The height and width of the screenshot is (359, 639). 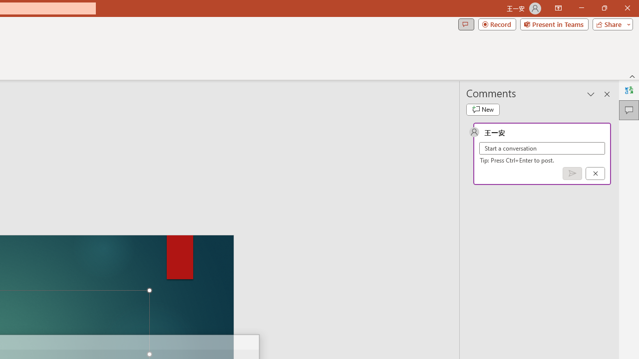 I want to click on Post comment (Ctrl + Enter), so click(x=572, y=173).